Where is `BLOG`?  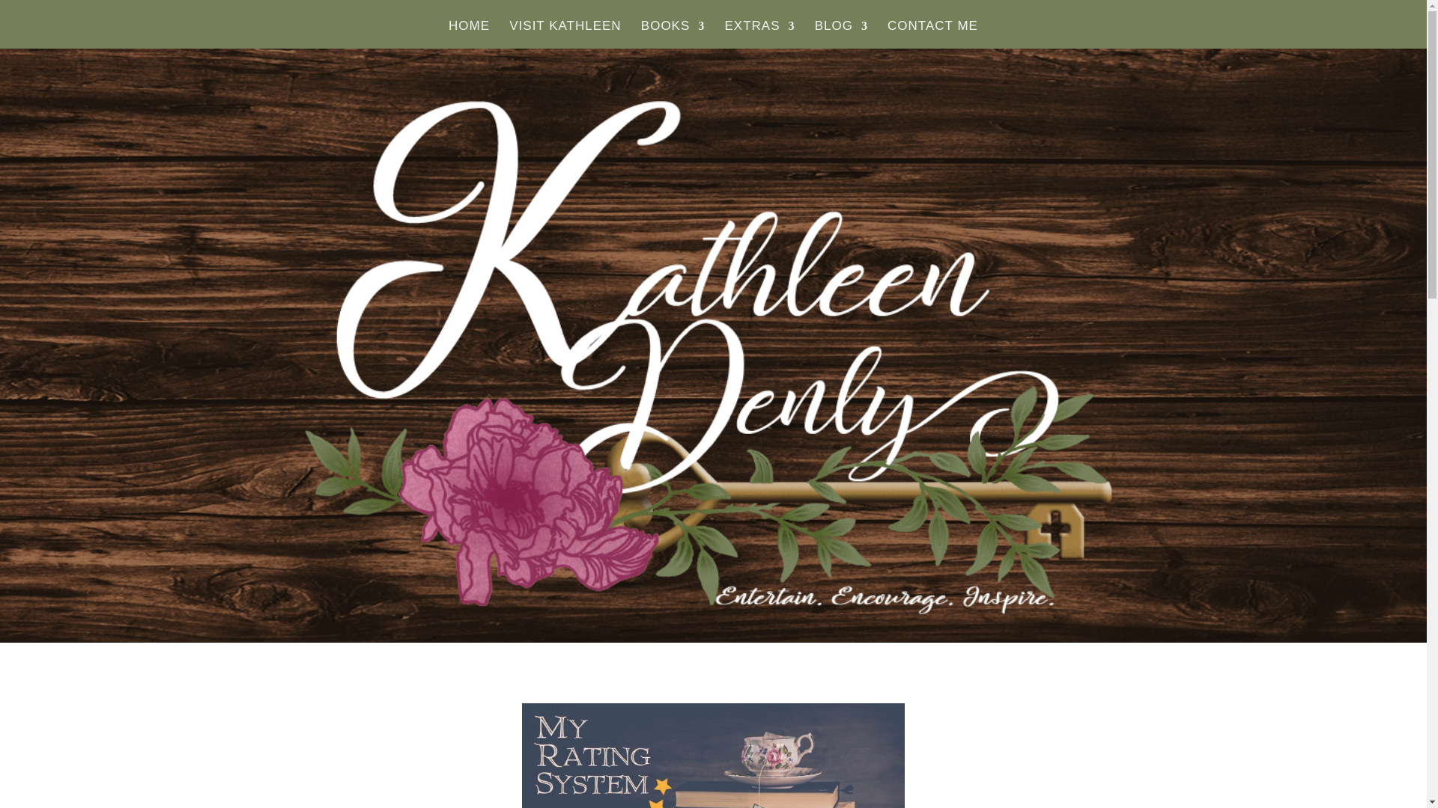 BLOG is located at coordinates (842, 34).